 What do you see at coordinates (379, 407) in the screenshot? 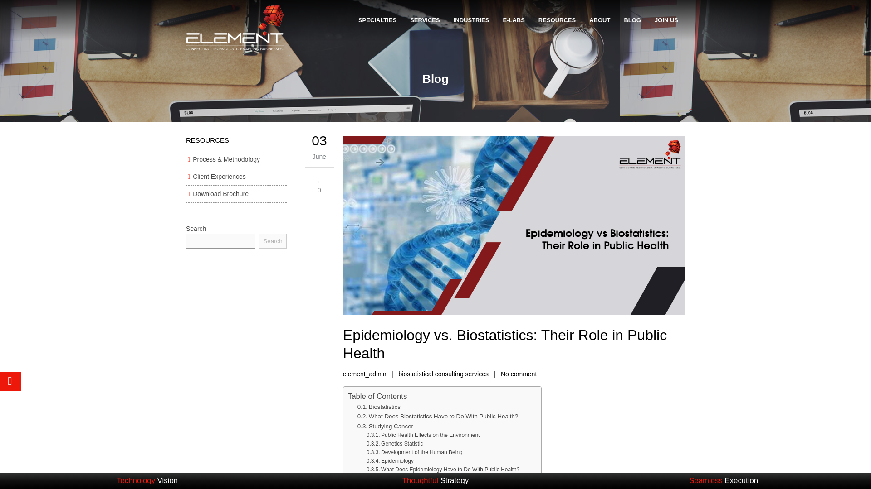
I see `Biostatistics` at bounding box center [379, 407].